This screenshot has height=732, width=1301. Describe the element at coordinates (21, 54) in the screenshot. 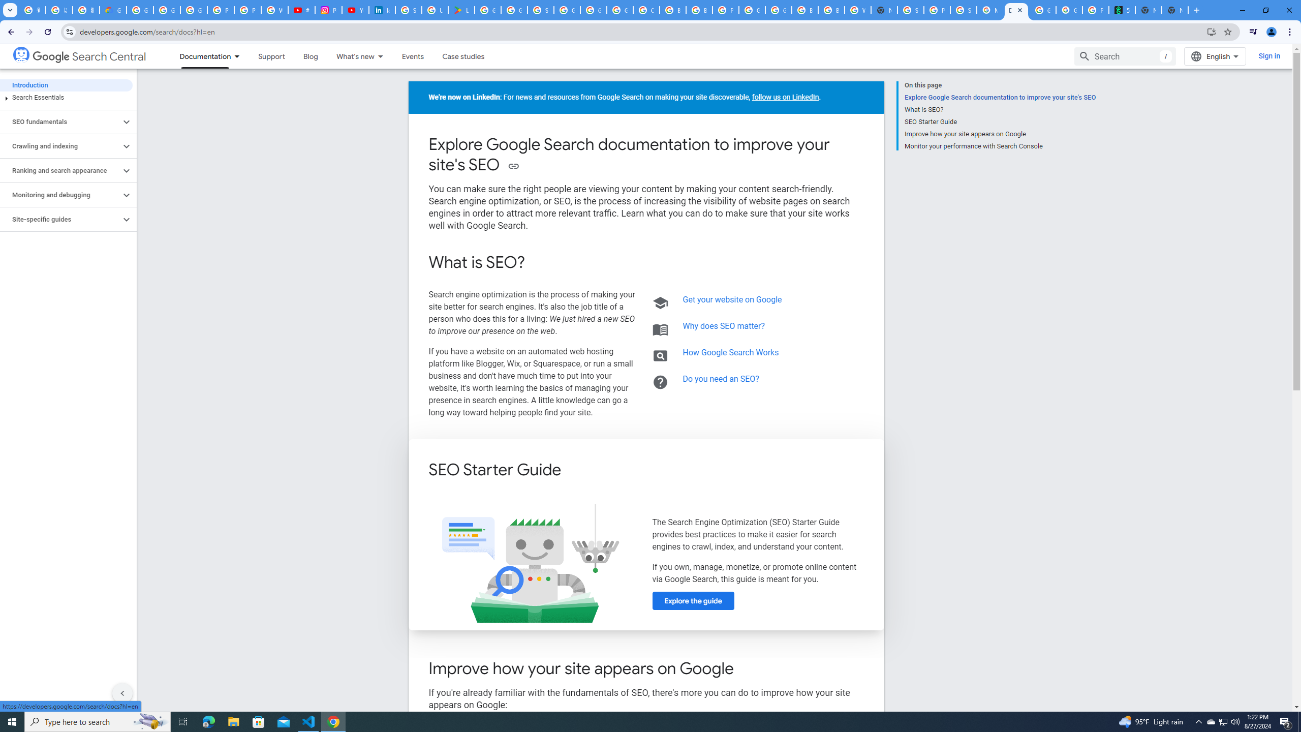

I see `Google Search Central` at that location.